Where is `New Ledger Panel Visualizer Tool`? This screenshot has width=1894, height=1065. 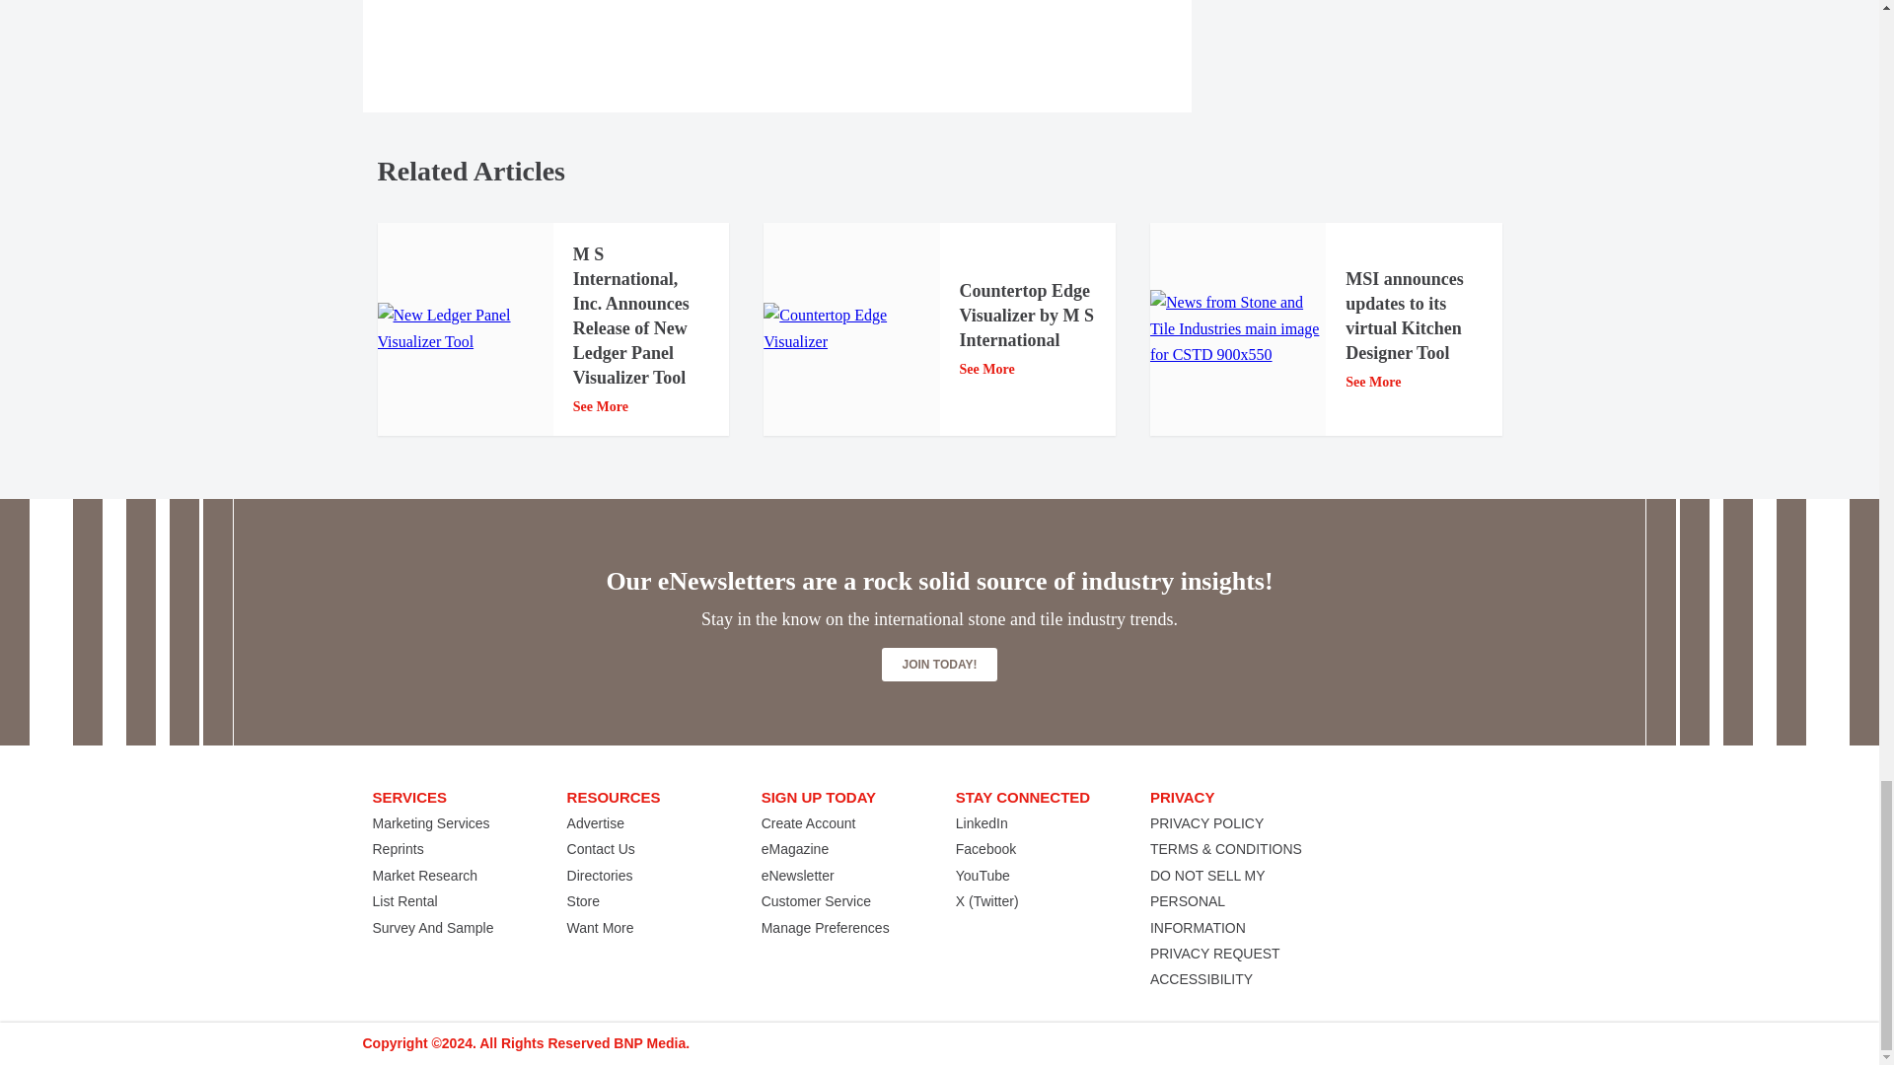
New Ledger Panel Visualizer Tool is located at coordinates (465, 327).